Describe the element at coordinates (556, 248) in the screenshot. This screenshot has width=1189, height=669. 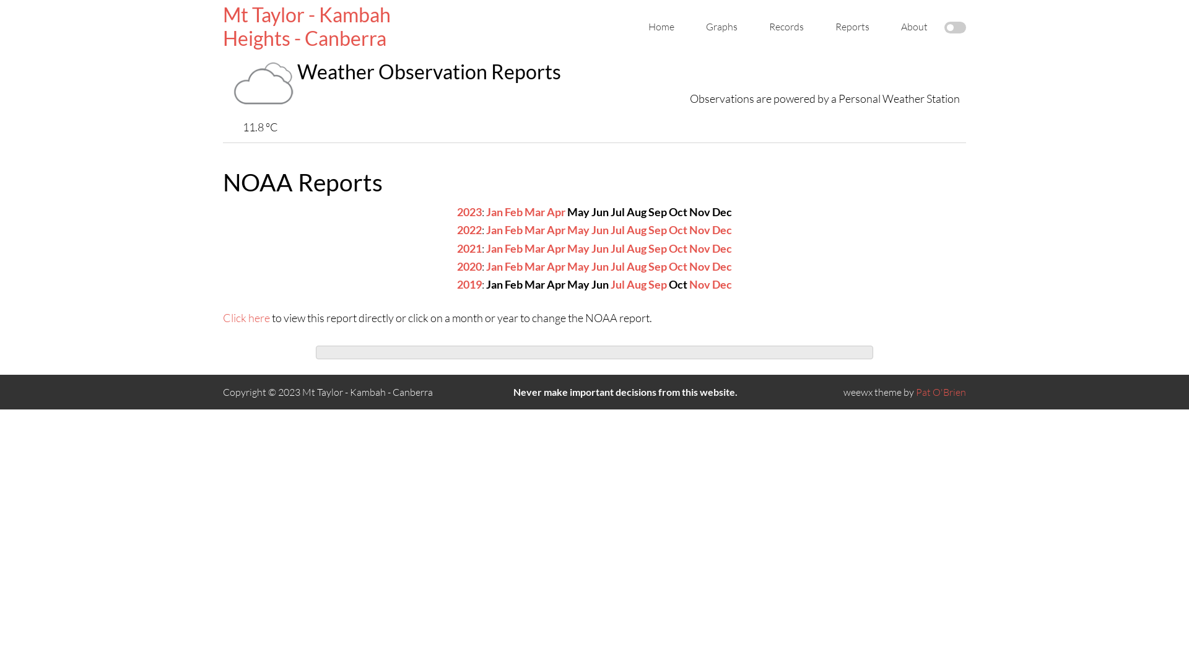
I see `Apr` at that location.